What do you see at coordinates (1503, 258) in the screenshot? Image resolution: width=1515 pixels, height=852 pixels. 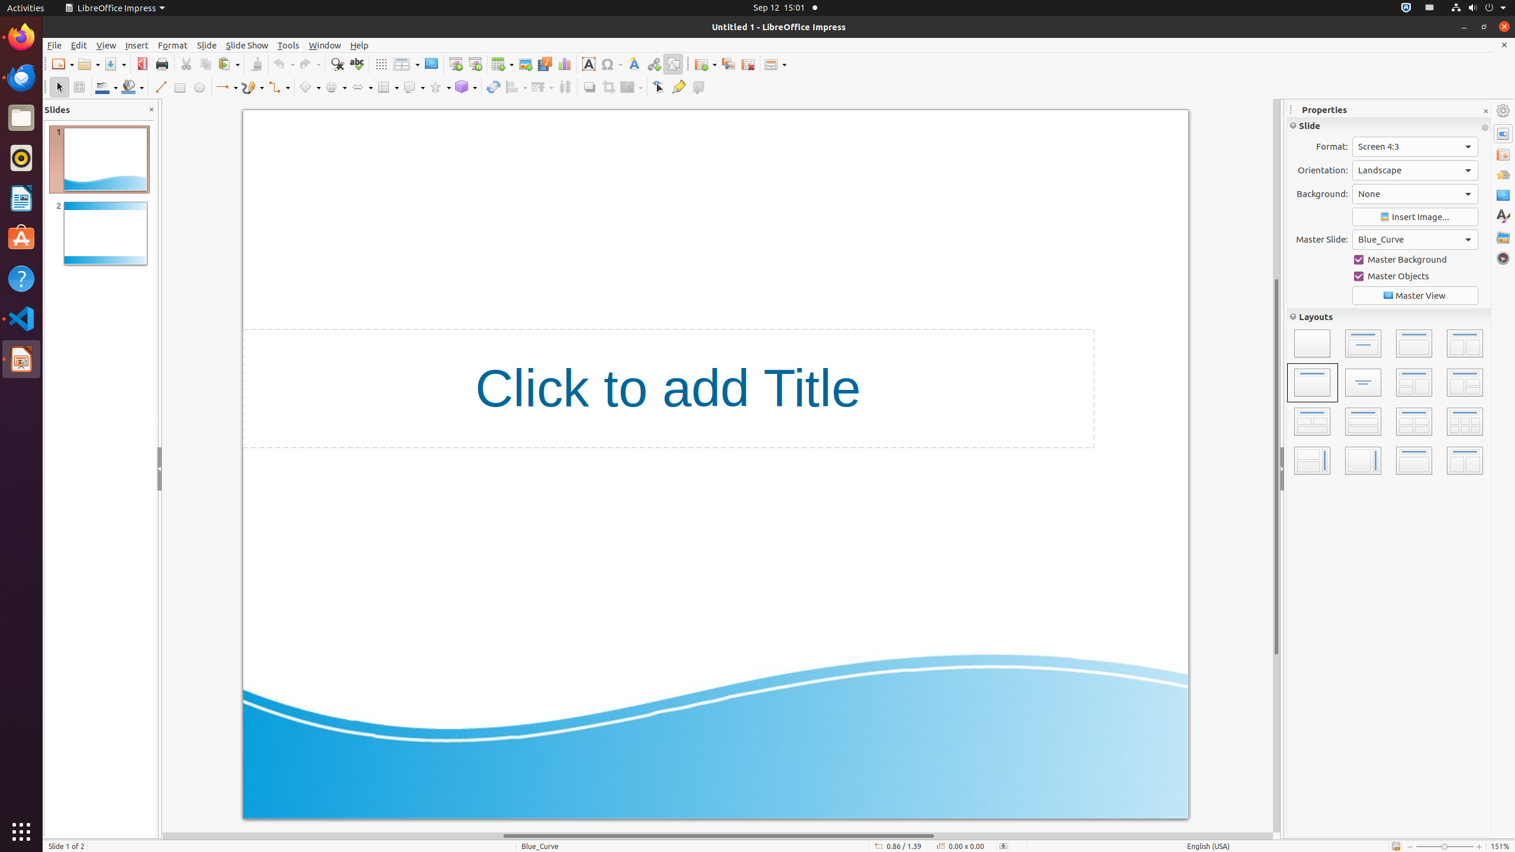 I see `Navigator` at bounding box center [1503, 258].